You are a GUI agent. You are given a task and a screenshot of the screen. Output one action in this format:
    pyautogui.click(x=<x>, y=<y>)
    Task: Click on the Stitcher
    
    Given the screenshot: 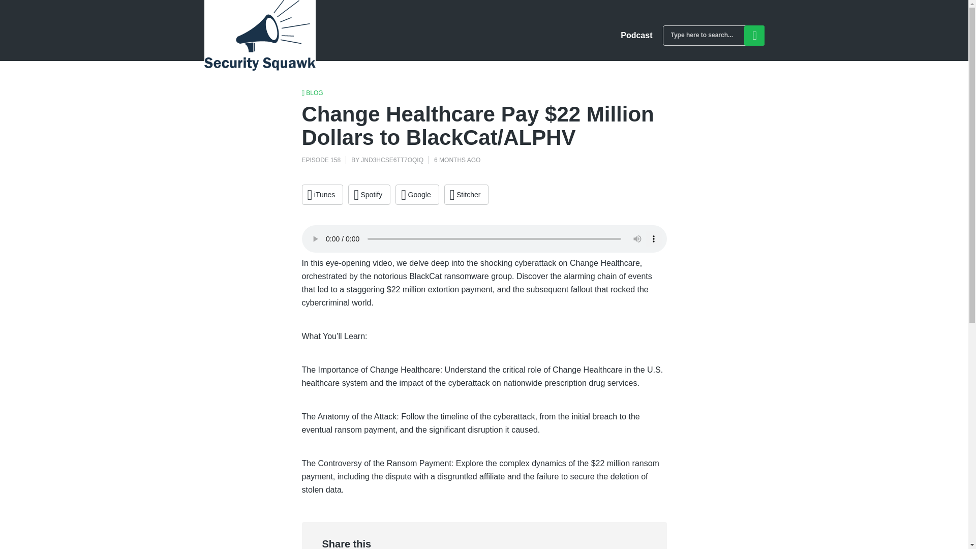 What is the action you would take?
    pyautogui.click(x=466, y=194)
    